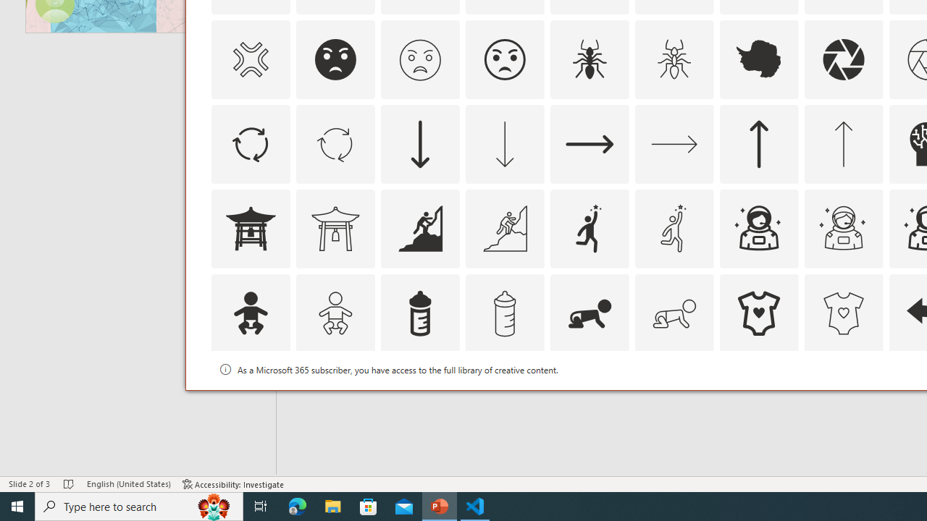 The height and width of the screenshot is (521, 927). I want to click on AutomationID: Icons_Antarctica, so click(759, 59).